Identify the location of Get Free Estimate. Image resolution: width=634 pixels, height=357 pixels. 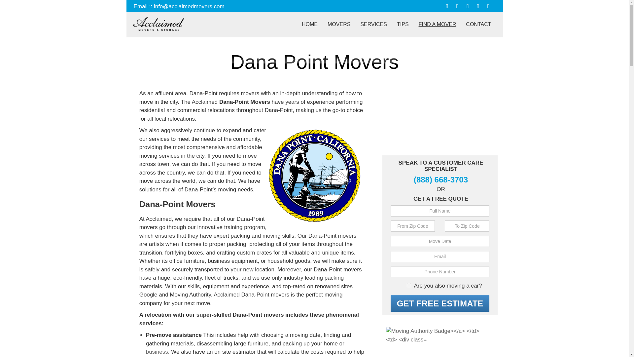
(440, 303).